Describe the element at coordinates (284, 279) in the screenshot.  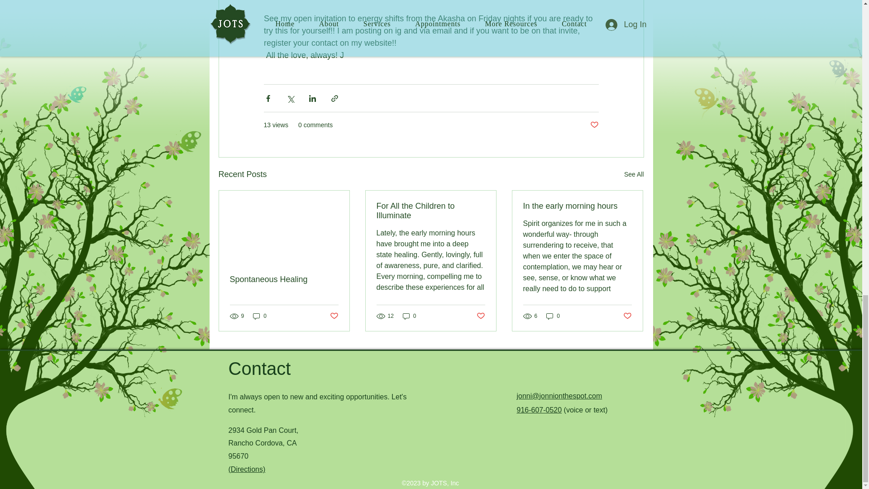
I see `Spontaneous Healing` at that location.